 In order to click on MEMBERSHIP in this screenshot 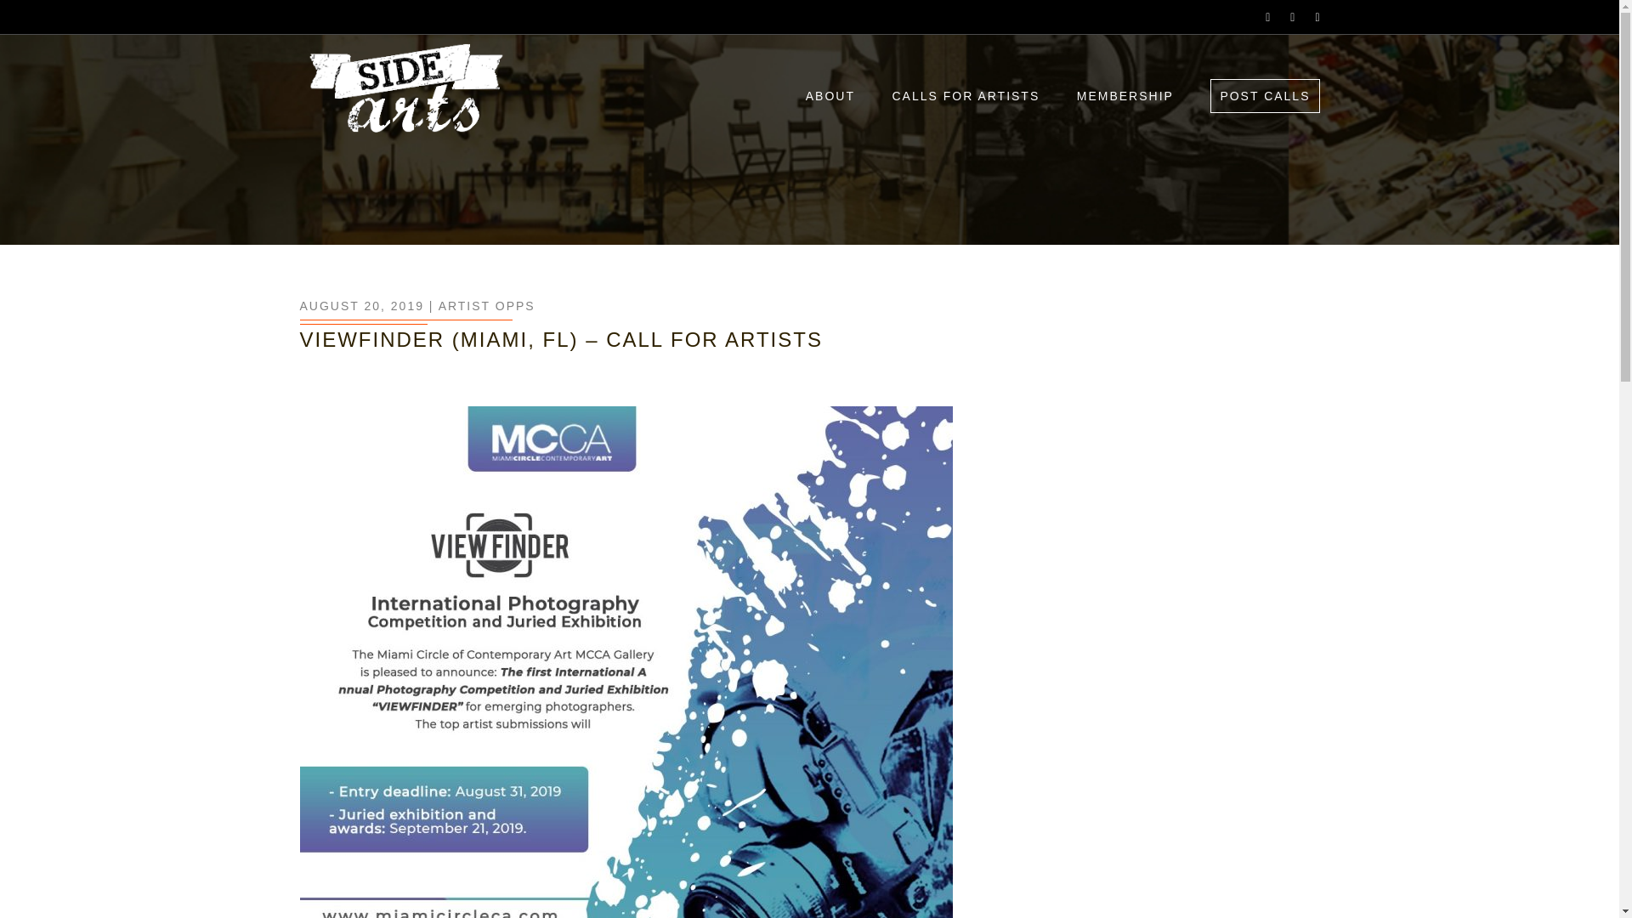, I will do `click(1125, 97)`.